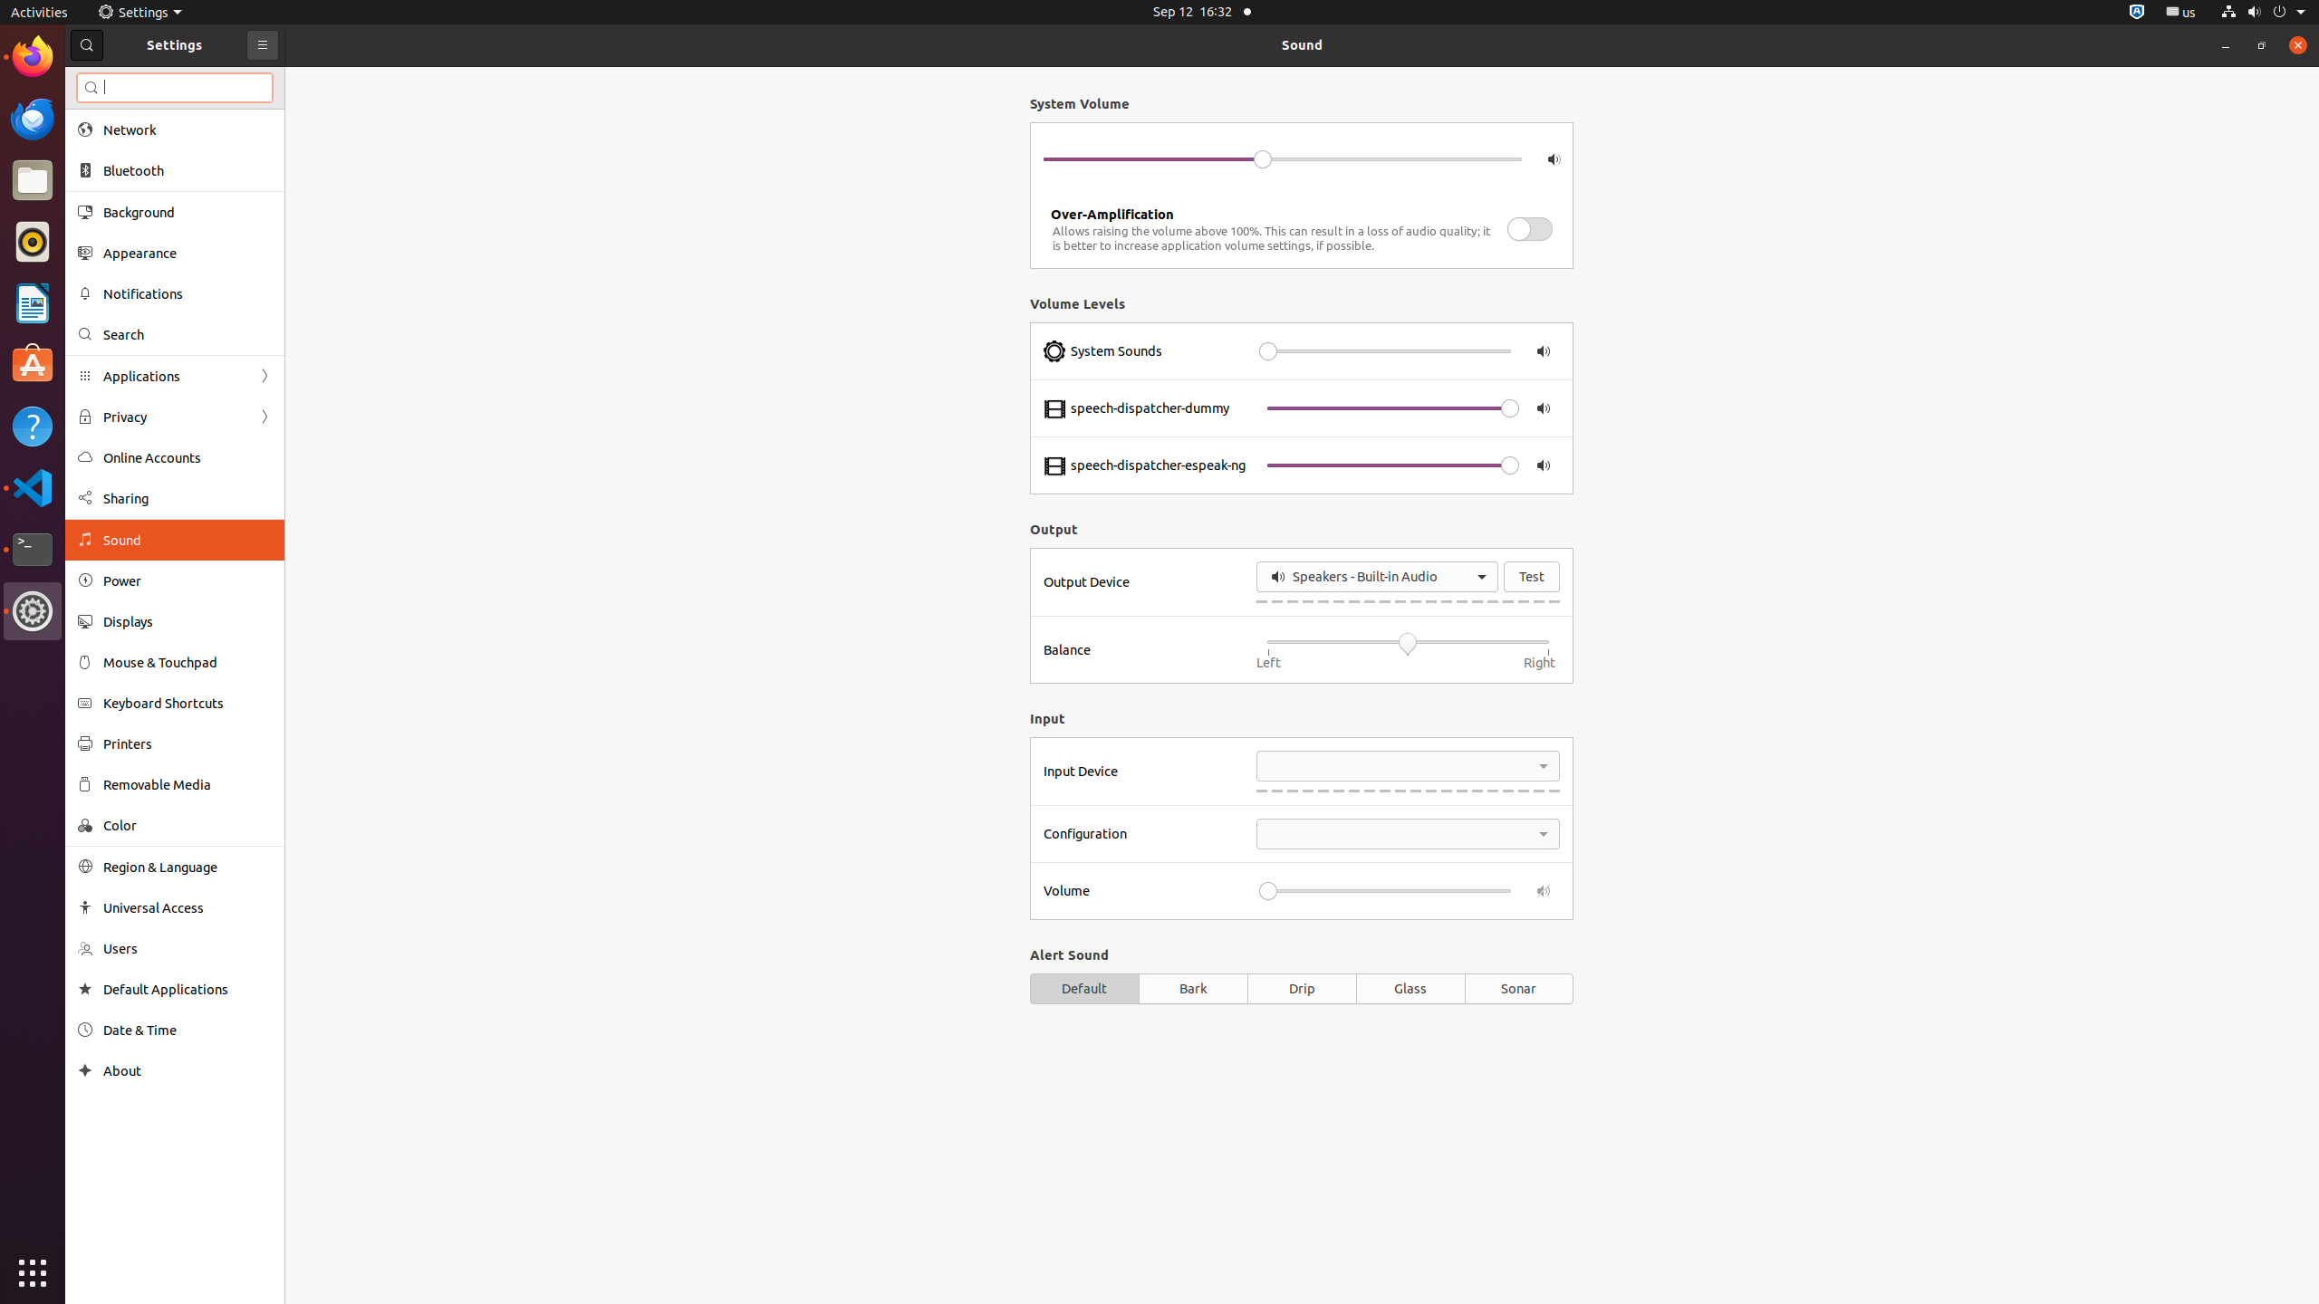 Image resolution: width=2319 pixels, height=1304 pixels. What do you see at coordinates (1302, 304) in the screenshot?
I see `Volume Levels` at bounding box center [1302, 304].